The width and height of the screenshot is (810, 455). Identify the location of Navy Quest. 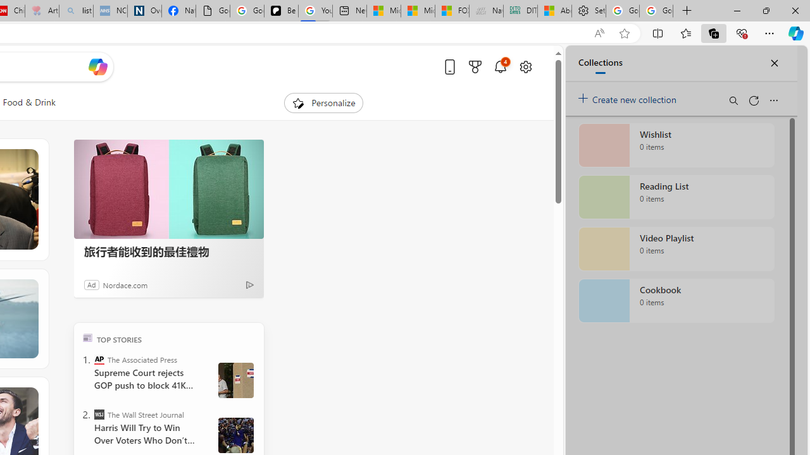
(486, 11).